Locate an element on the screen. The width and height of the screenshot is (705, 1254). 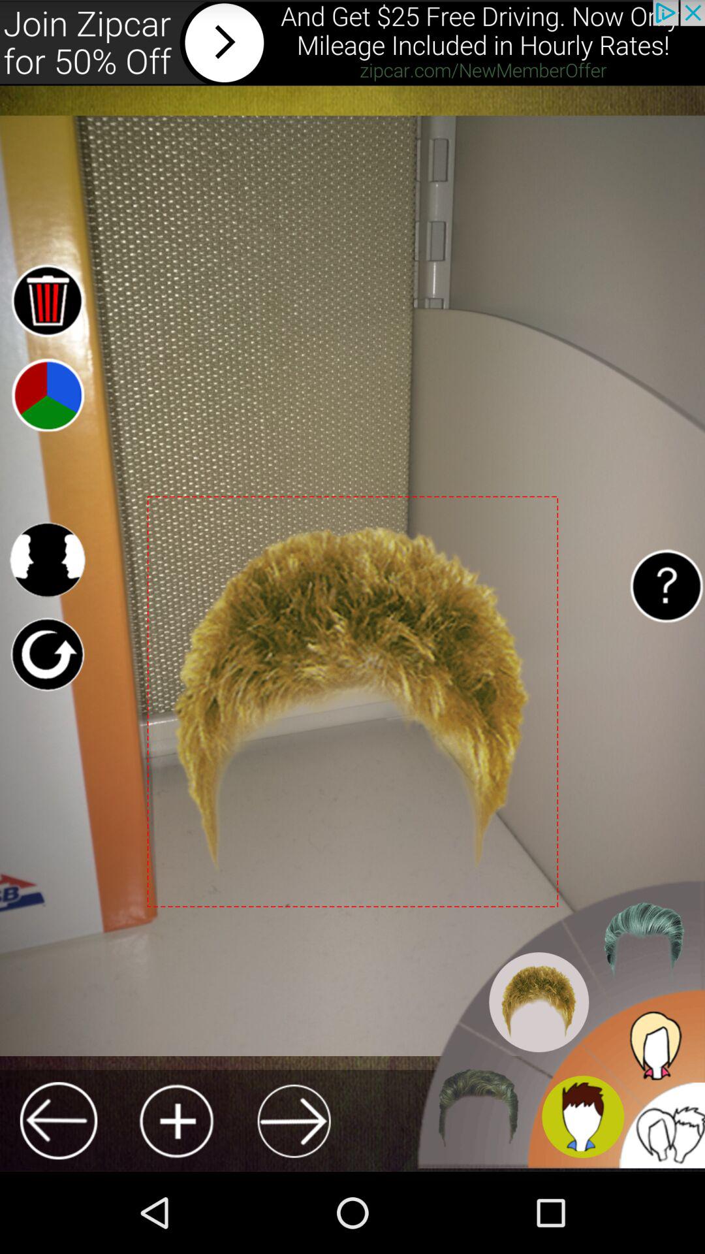
advertisement for zipcar is located at coordinates (352, 43).